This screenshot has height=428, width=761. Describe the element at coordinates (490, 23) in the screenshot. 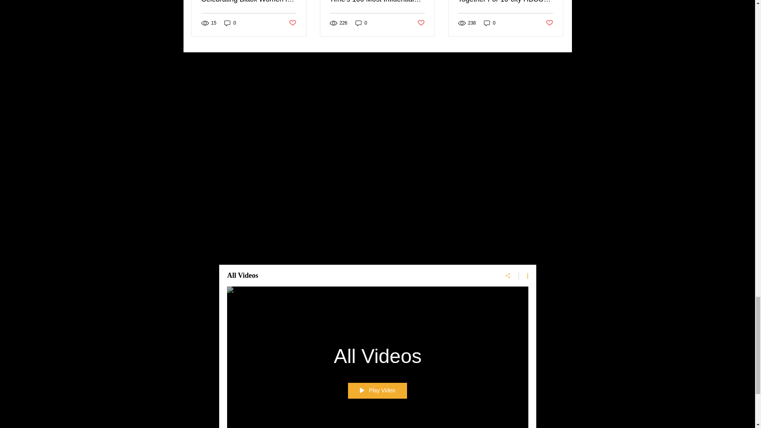

I see `0` at that location.